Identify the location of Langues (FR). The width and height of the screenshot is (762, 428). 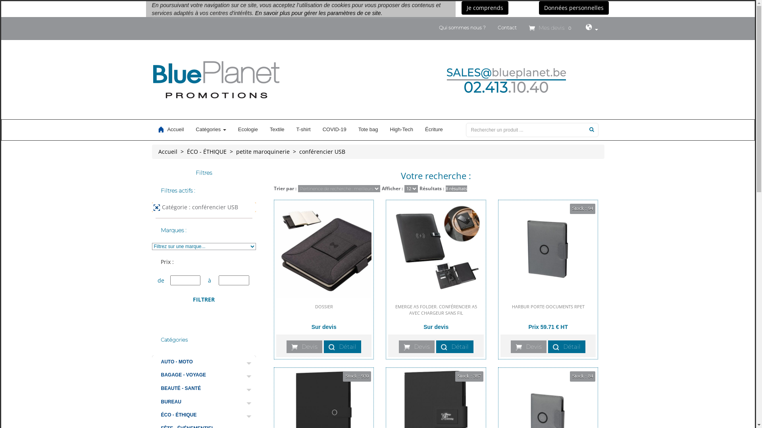
(591, 29).